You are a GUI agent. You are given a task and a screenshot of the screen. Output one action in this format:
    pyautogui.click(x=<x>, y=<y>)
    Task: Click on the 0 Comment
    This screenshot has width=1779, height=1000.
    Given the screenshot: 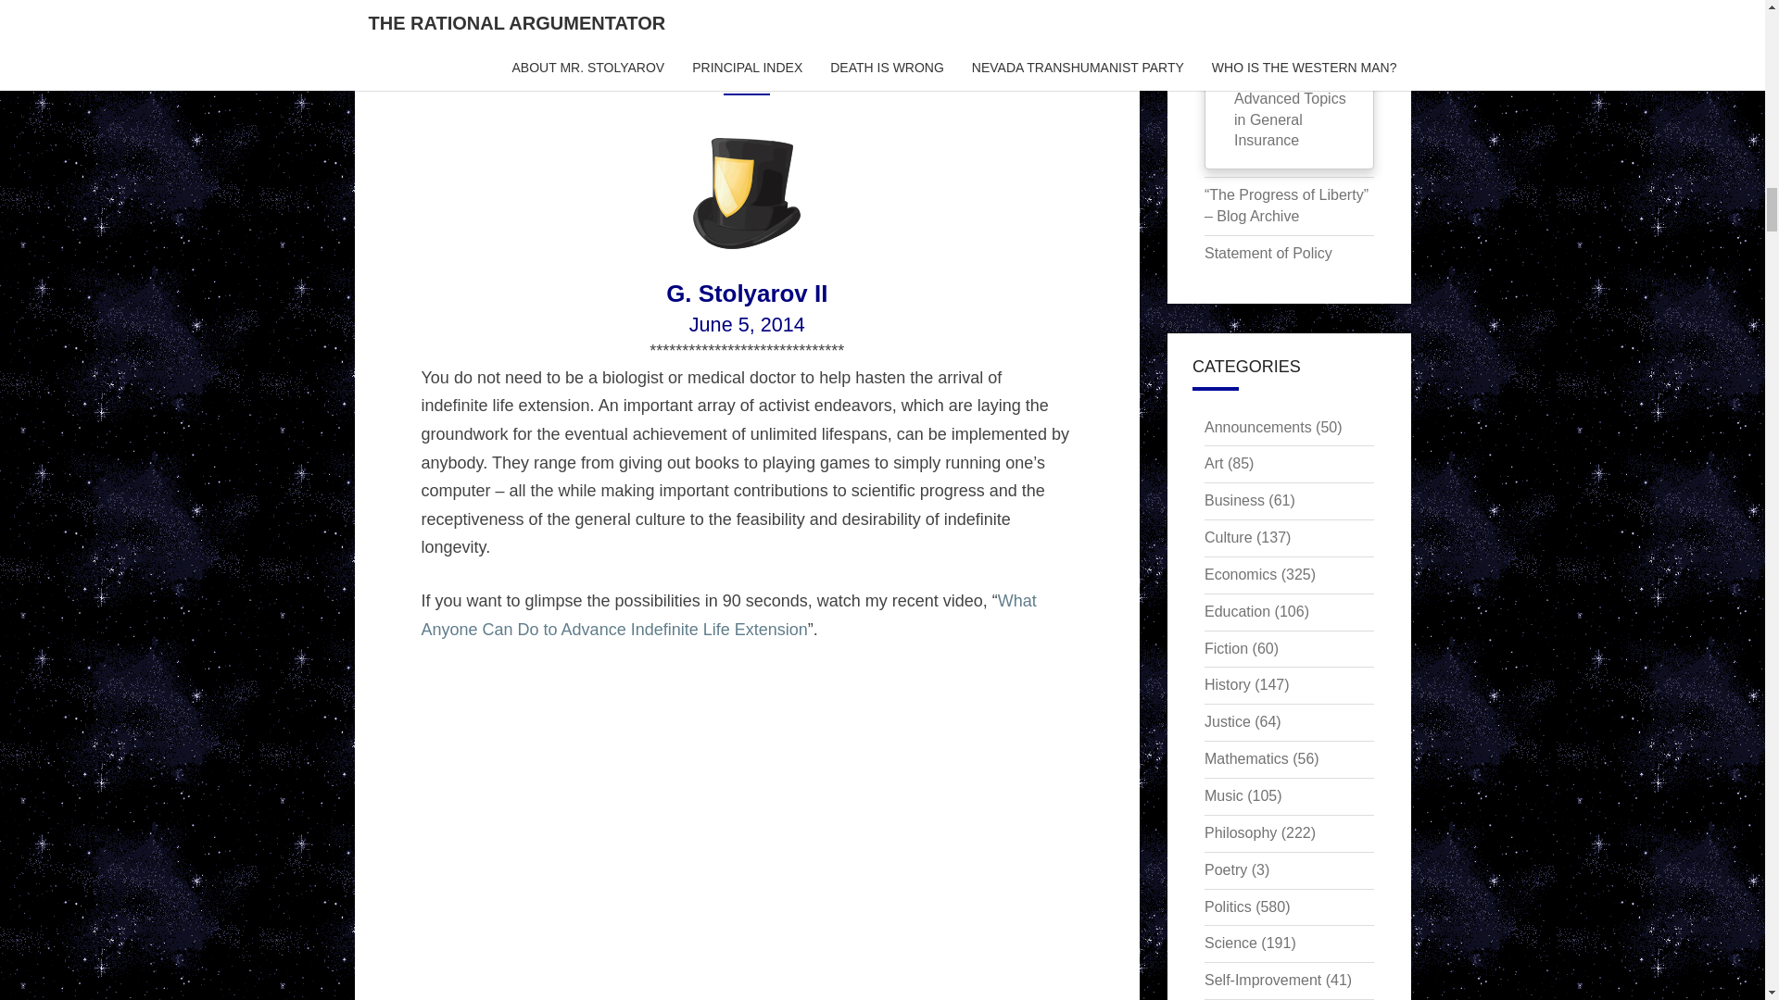 What is the action you would take?
    pyautogui.click(x=897, y=72)
    